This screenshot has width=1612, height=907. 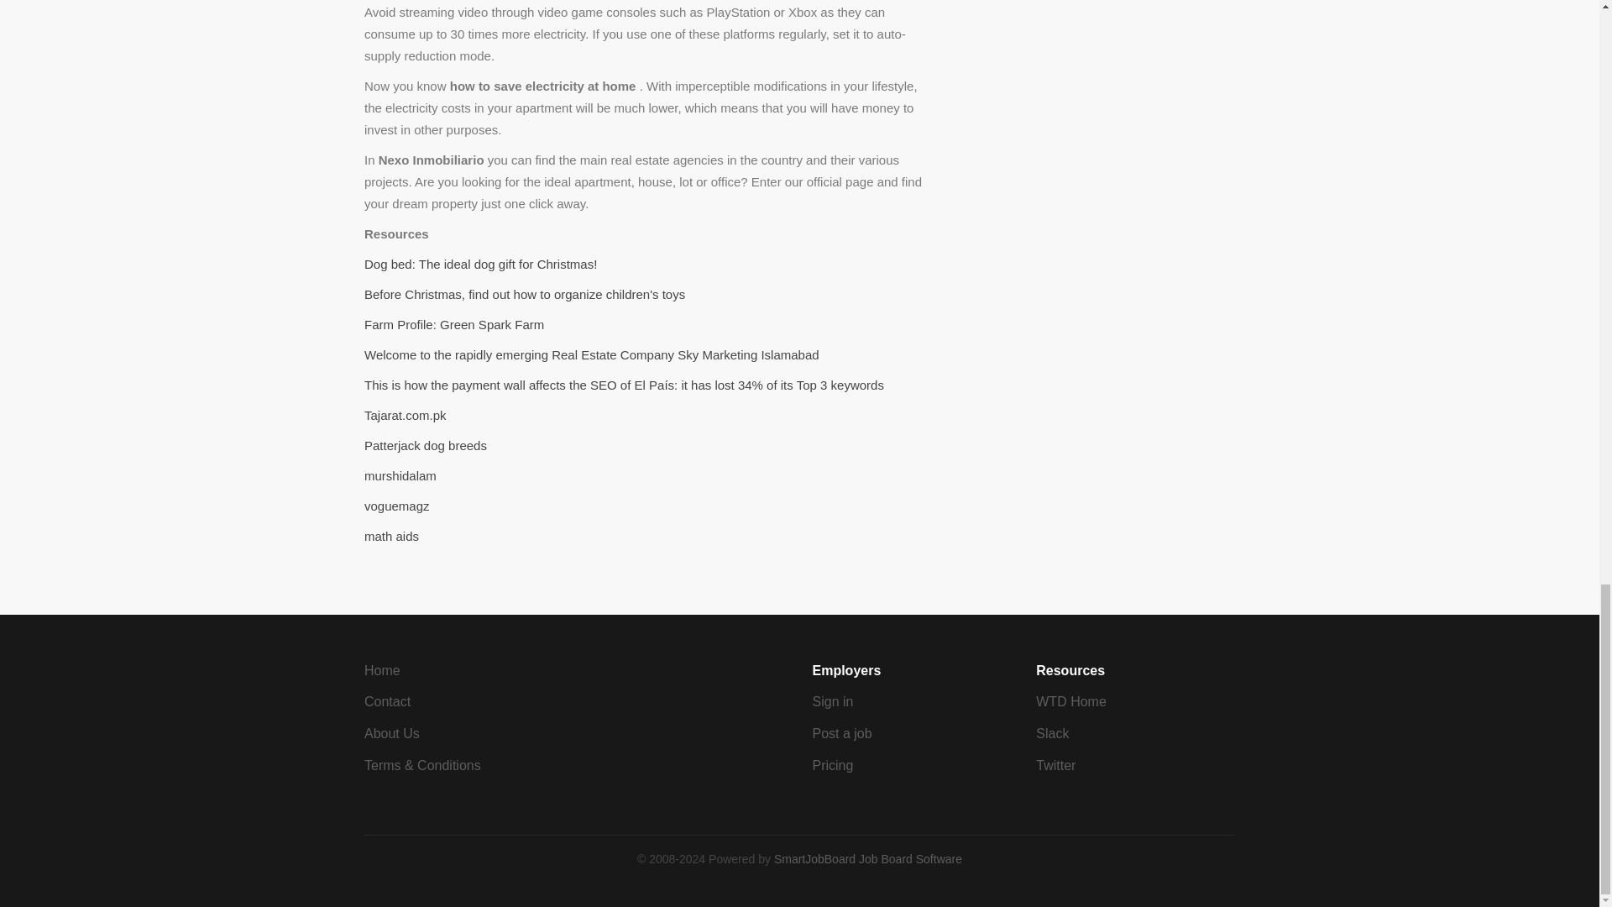 I want to click on About Us, so click(x=391, y=734).